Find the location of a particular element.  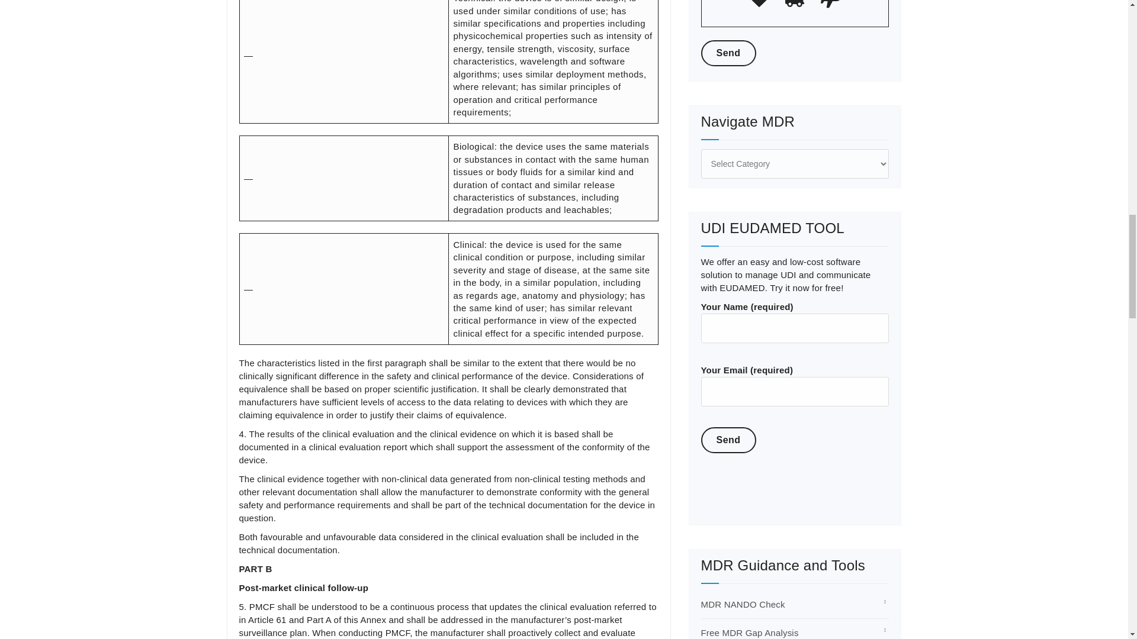

Send is located at coordinates (728, 53).